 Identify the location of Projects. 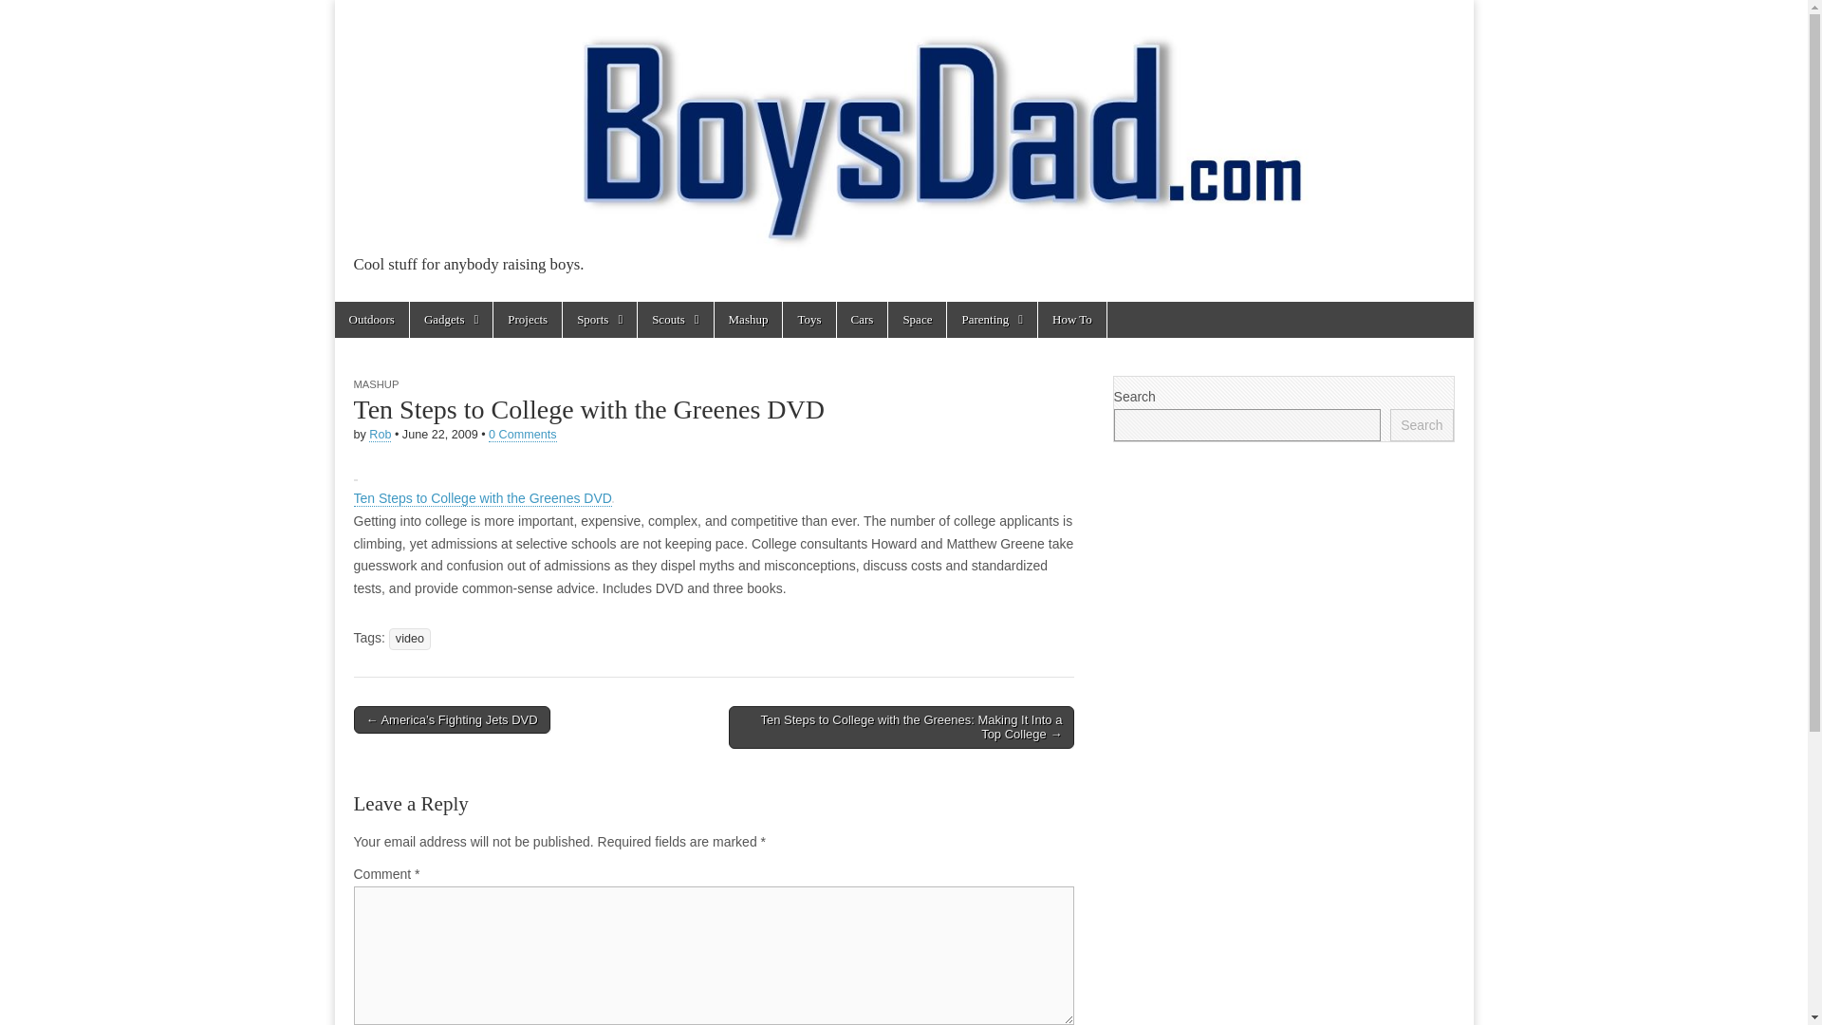
(528, 319).